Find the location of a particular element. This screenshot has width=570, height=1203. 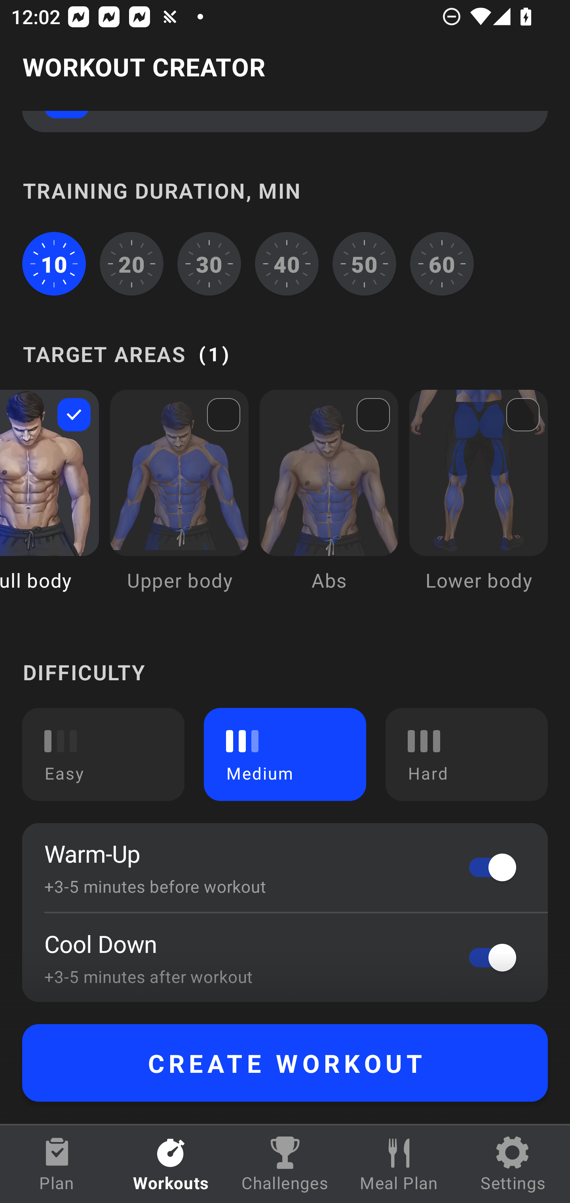

Easy is located at coordinates (103, 754).